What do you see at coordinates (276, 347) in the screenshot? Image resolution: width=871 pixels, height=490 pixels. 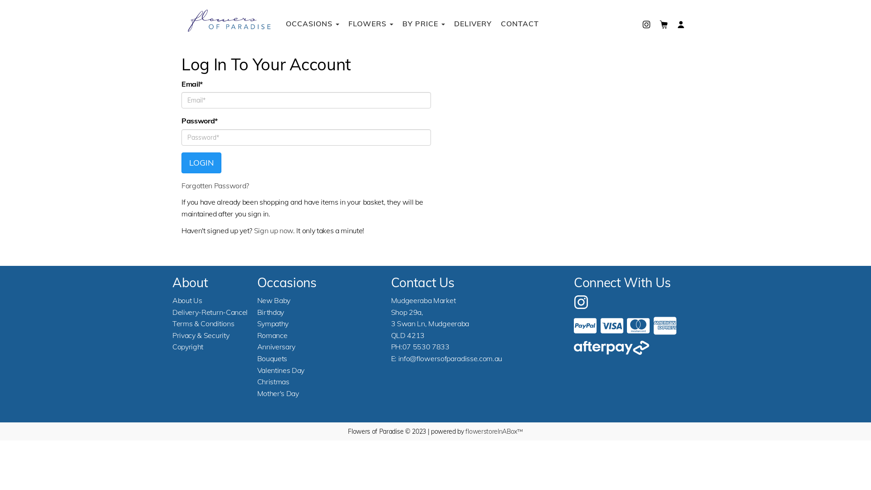 I see `Anniversary` at bounding box center [276, 347].